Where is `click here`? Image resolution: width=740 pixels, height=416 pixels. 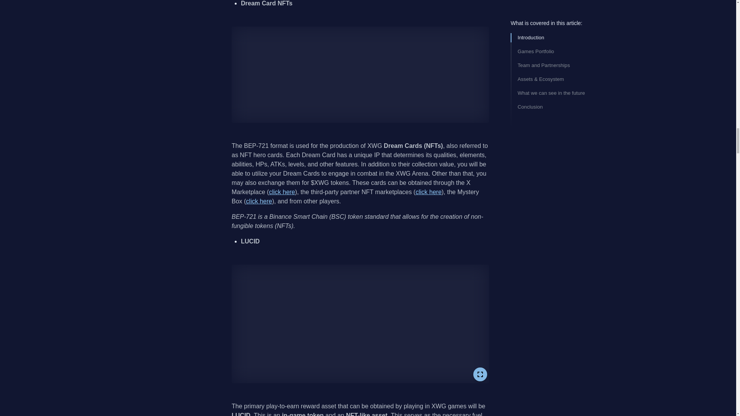 click here is located at coordinates (282, 192).